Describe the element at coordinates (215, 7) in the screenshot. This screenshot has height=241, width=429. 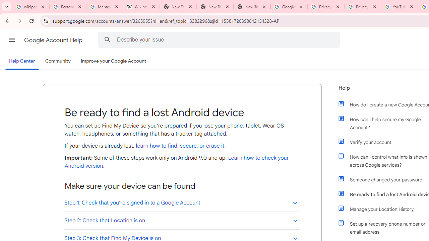
I see `New Tab` at that location.